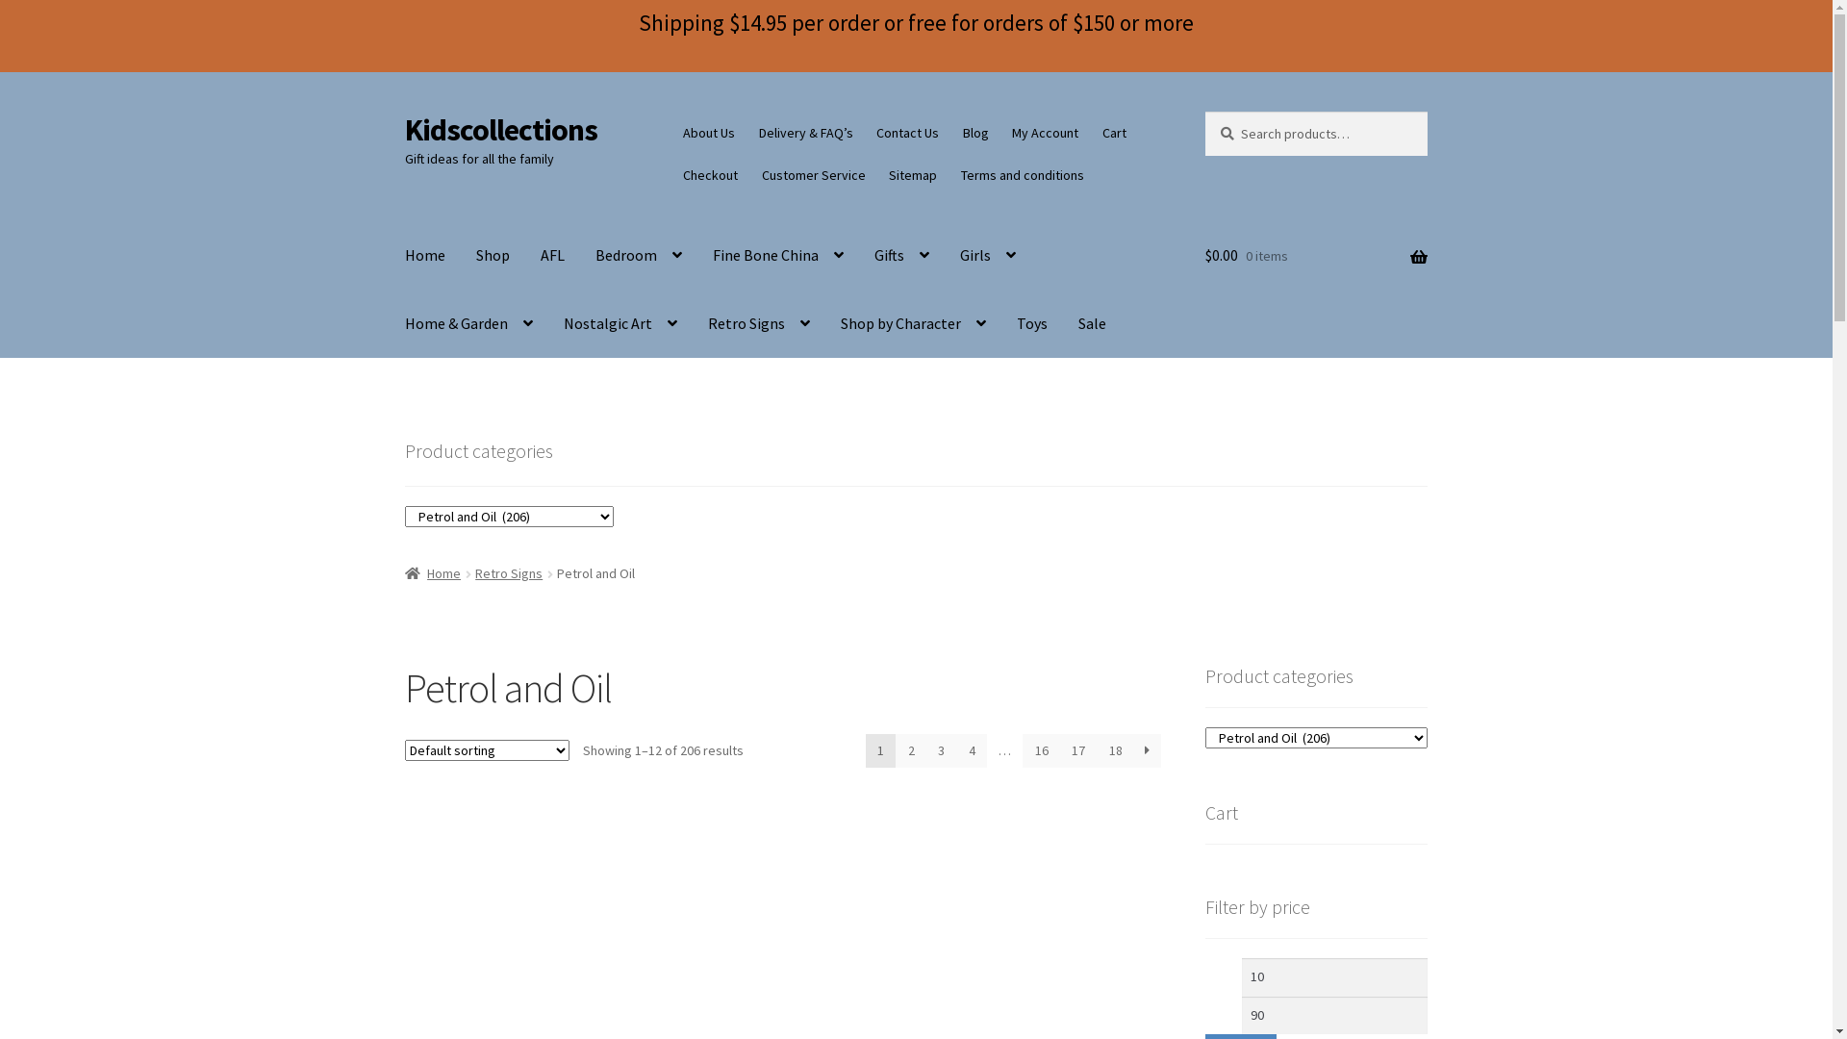 This screenshot has width=1847, height=1039. I want to click on Cart, so click(1115, 133).